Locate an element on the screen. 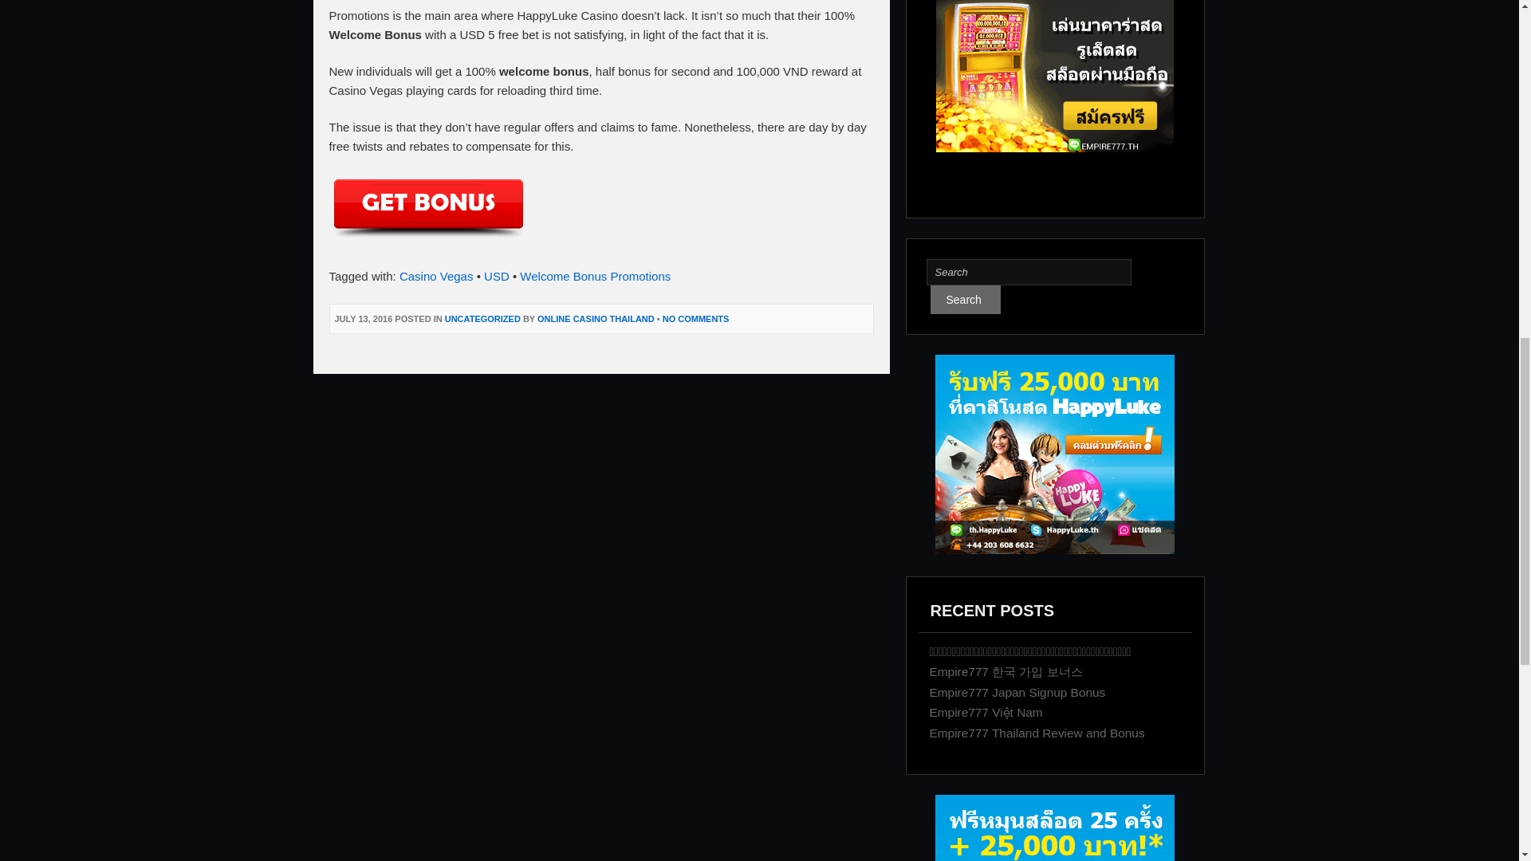 This screenshot has width=1531, height=861. NO COMMENTS is located at coordinates (696, 319).